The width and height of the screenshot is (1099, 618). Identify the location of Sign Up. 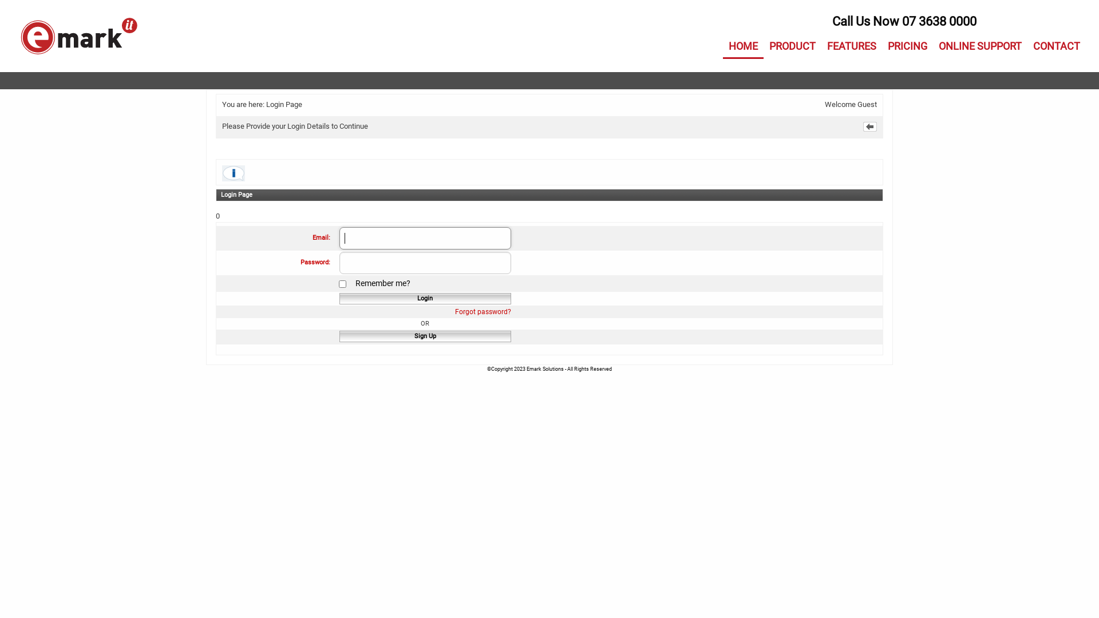
(425, 336).